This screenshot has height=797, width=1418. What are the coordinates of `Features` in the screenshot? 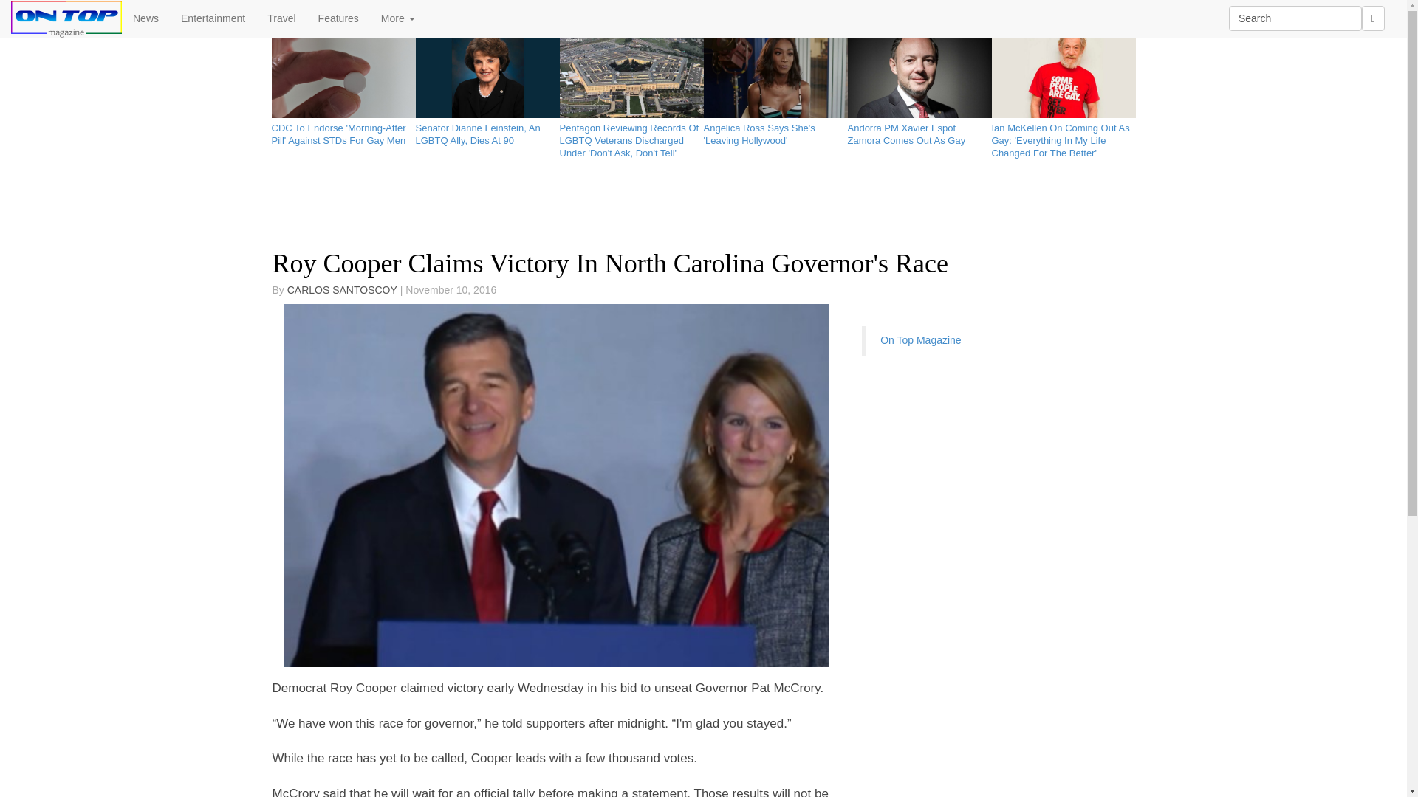 It's located at (338, 18).